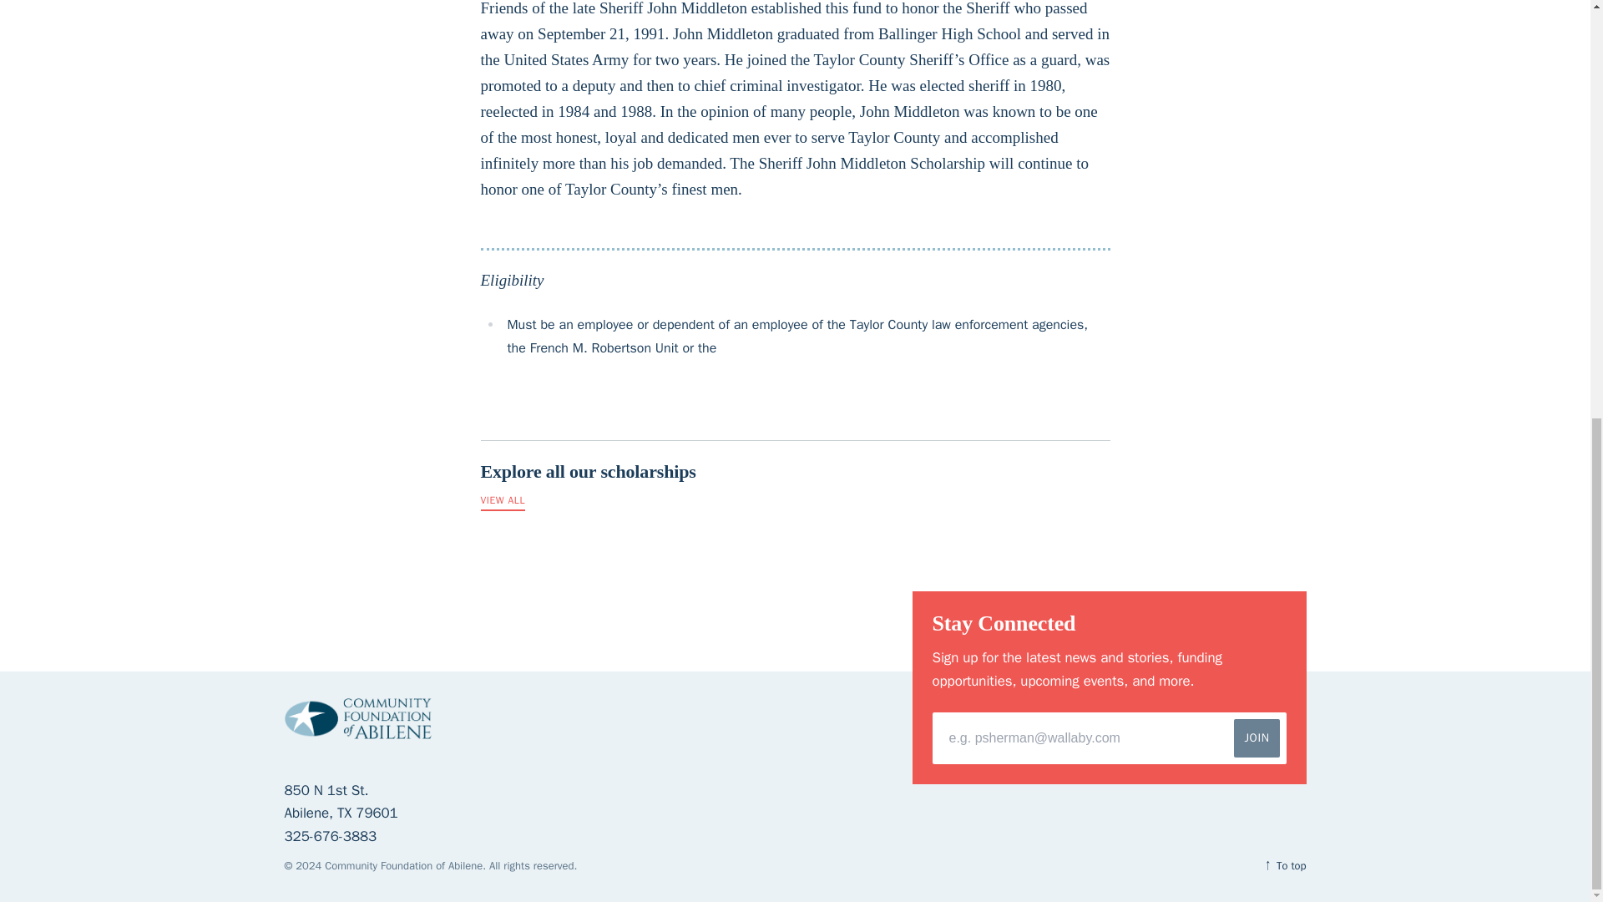  Describe the element at coordinates (1257, 738) in the screenshot. I see `JOIN` at that location.